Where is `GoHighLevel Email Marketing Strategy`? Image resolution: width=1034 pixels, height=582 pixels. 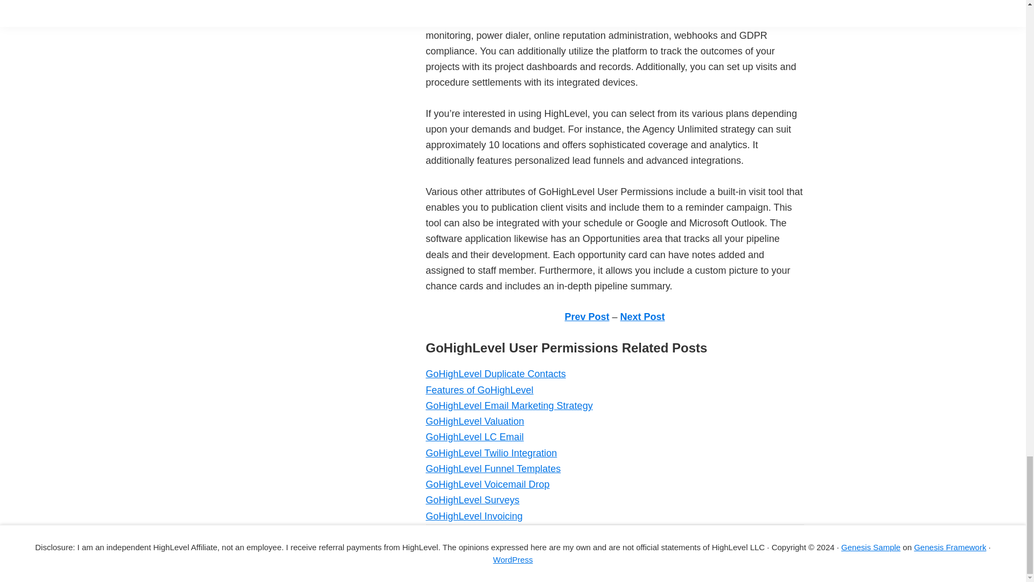 GoHighLevel Email Marketing Strategy is located at coordinates (508, 405).